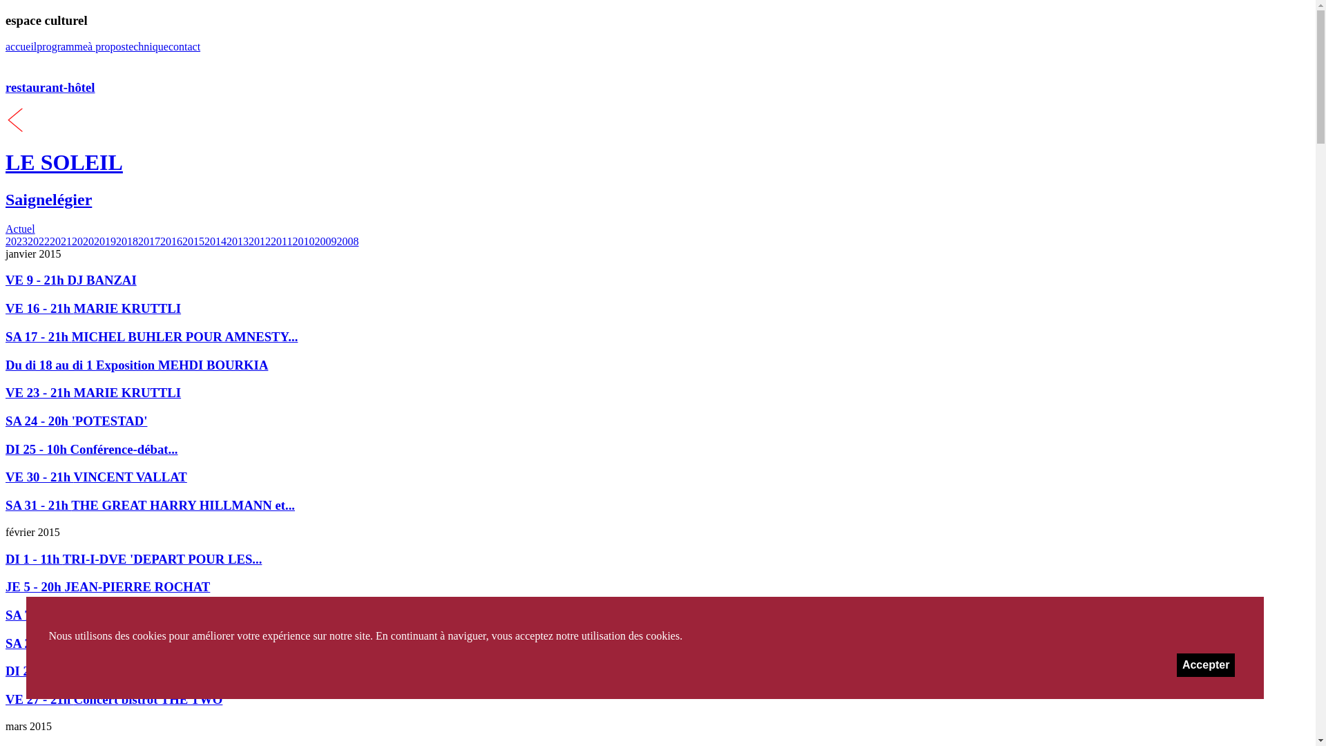 This screenshot has width=1326, height=746. I want to click on SA 31 - 21h THE GREAT HARRY HILLMANN et..., so click(657, 506).